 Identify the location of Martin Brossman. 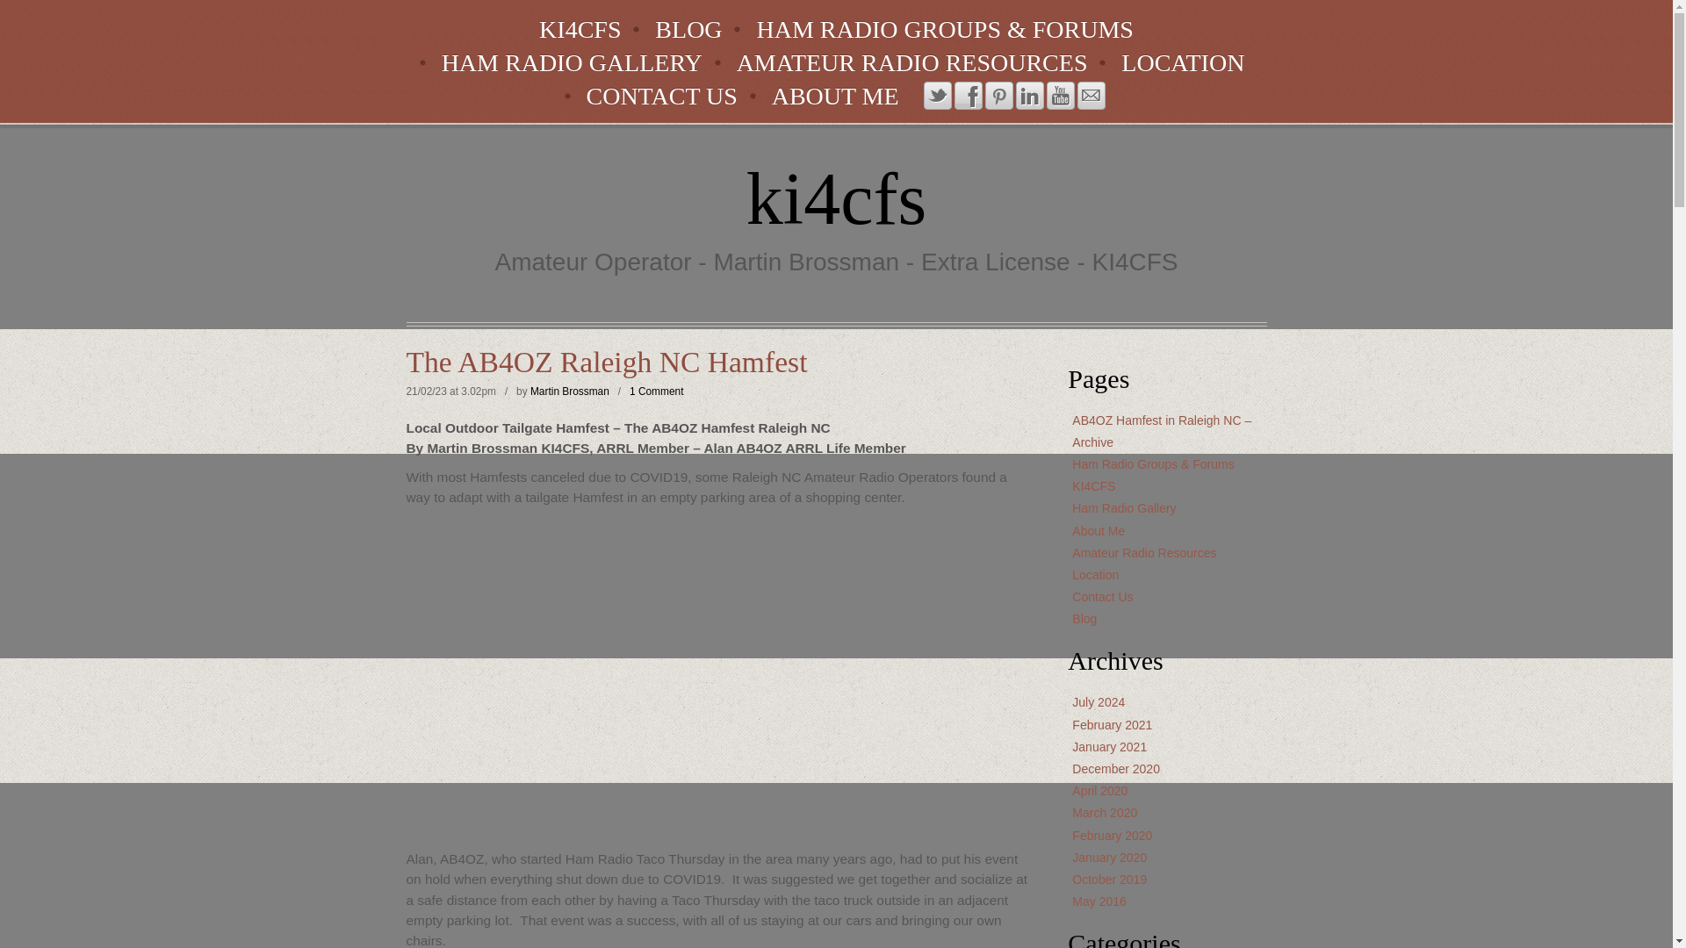
(569, 391).